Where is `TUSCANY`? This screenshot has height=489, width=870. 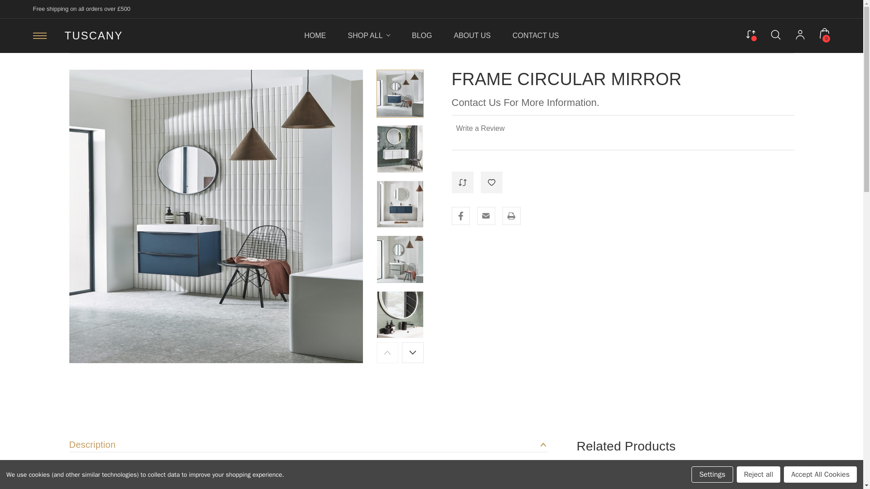 TUSCANY is located at coordinates (93, 35).